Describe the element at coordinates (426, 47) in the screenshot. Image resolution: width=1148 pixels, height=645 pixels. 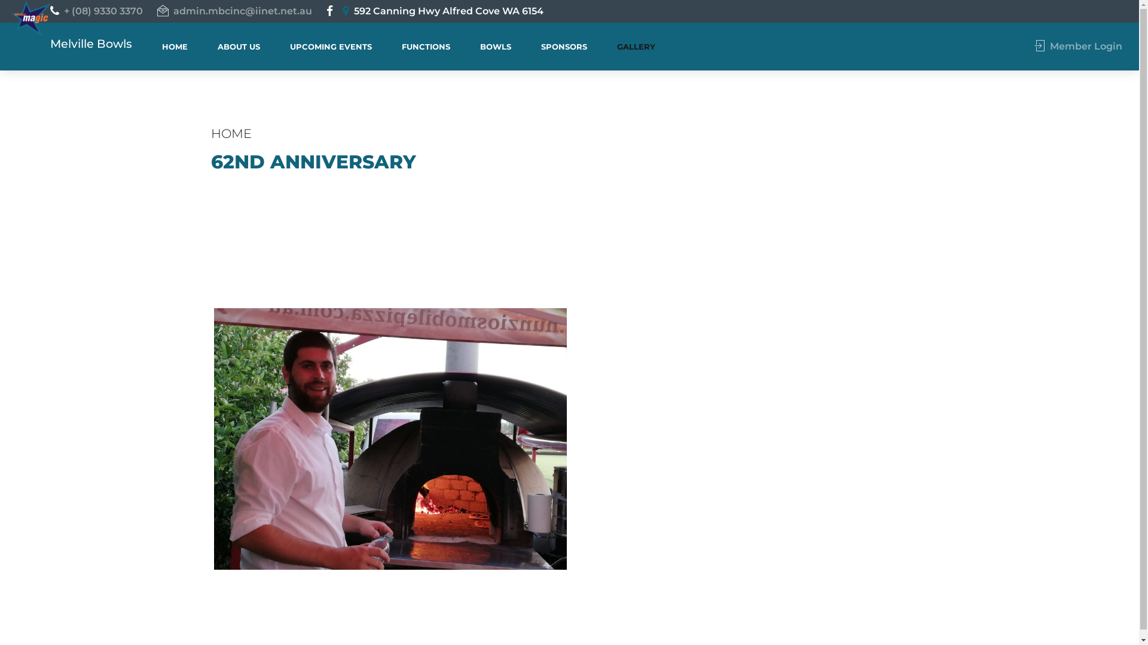
I see `FUNCTIONS` at that location.